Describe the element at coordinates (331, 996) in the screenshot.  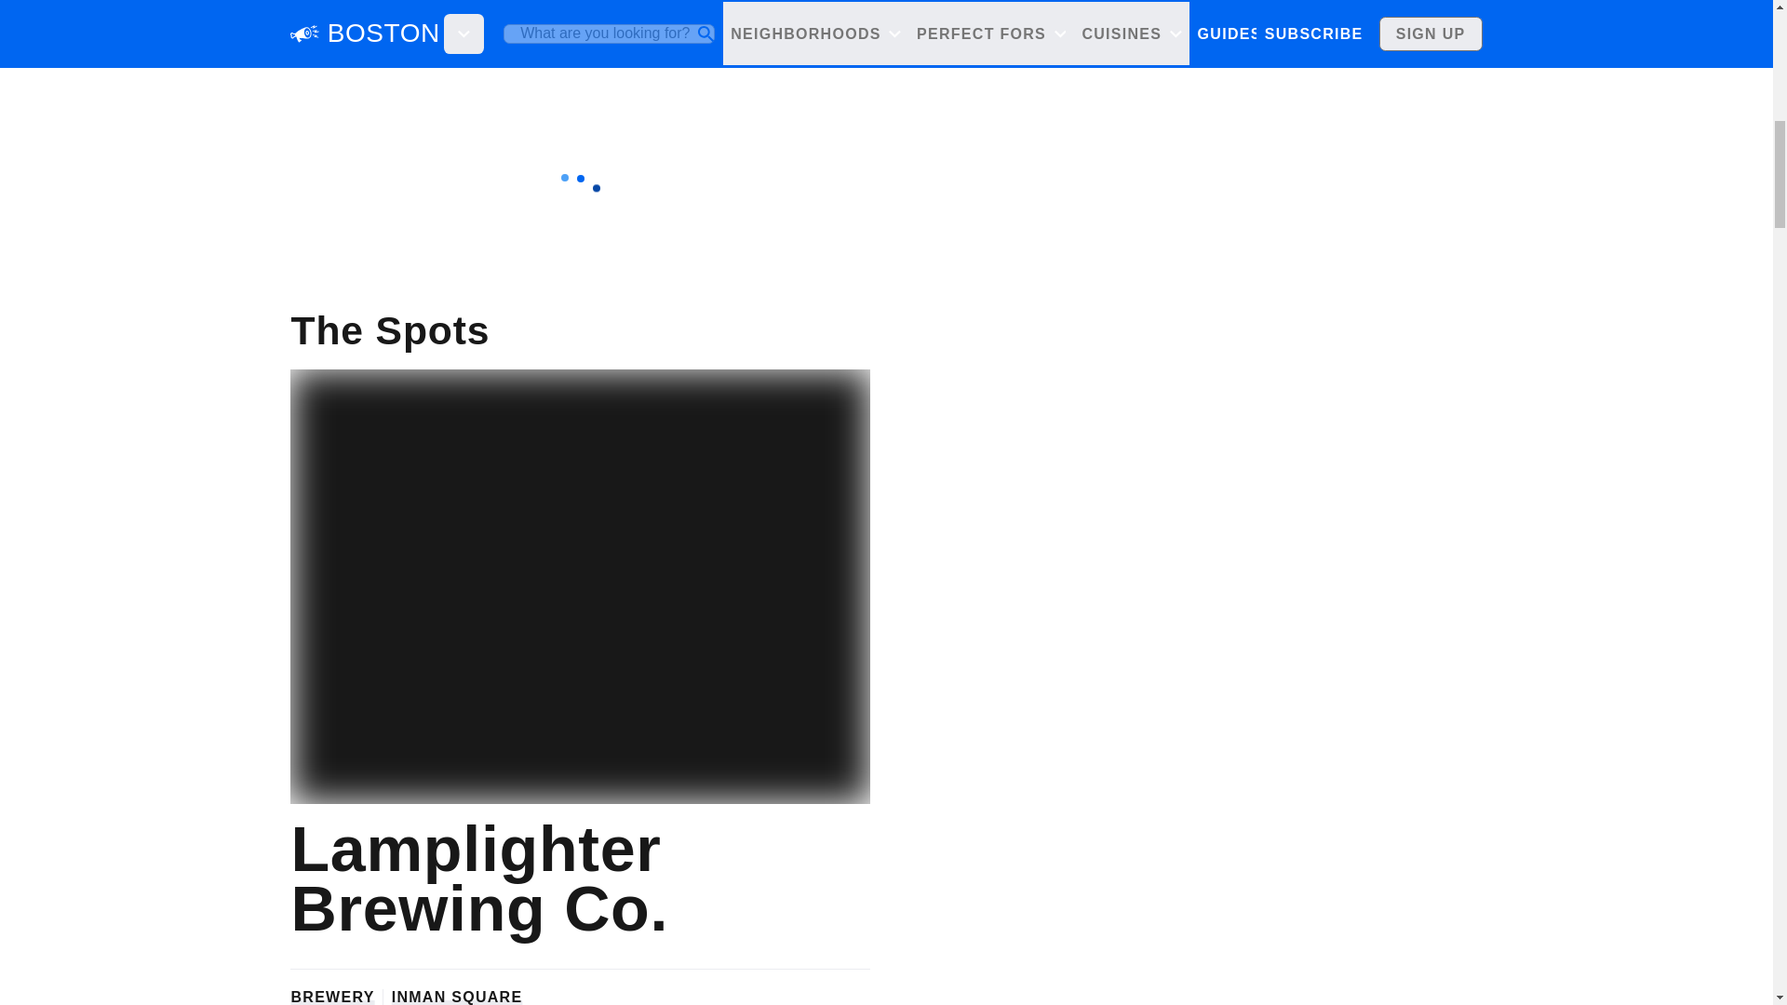
I see `BREWERY` at that location.